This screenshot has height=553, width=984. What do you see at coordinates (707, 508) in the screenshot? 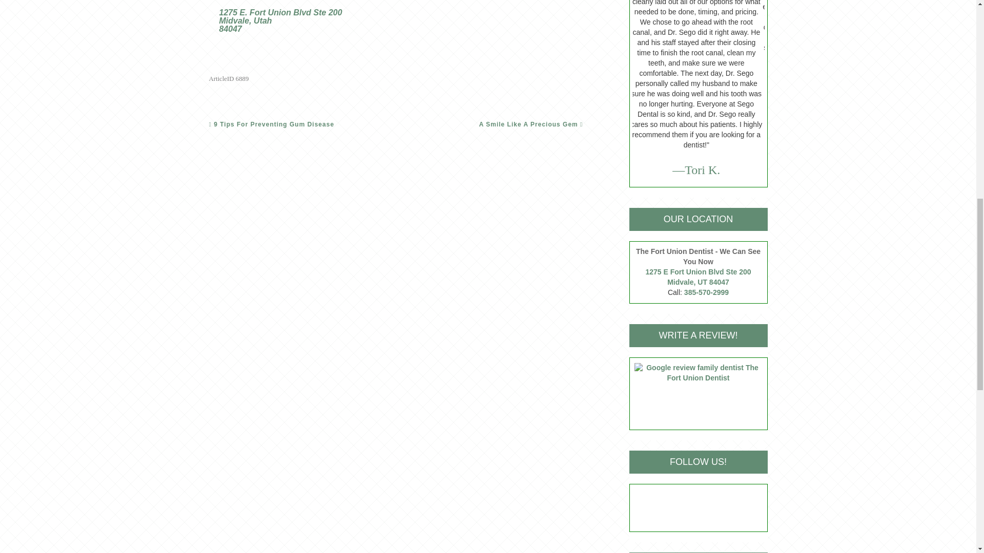
I see `Follow Us on Instagram` at bounding box center [707, 508].